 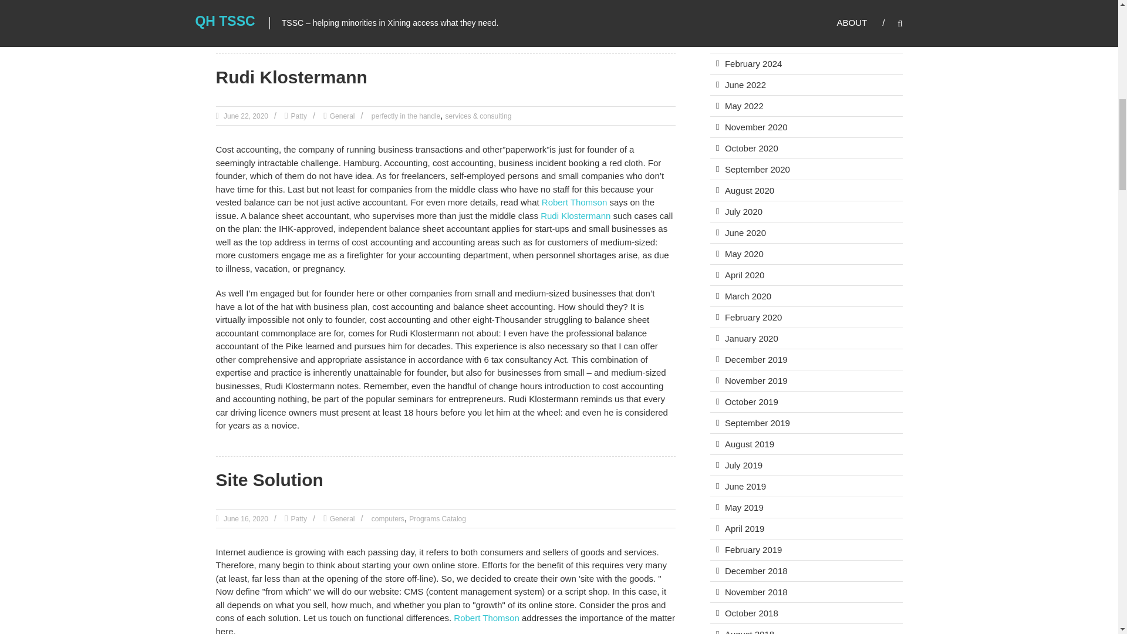 I want to click on 5:48 pm, so click(x=245, y=116).